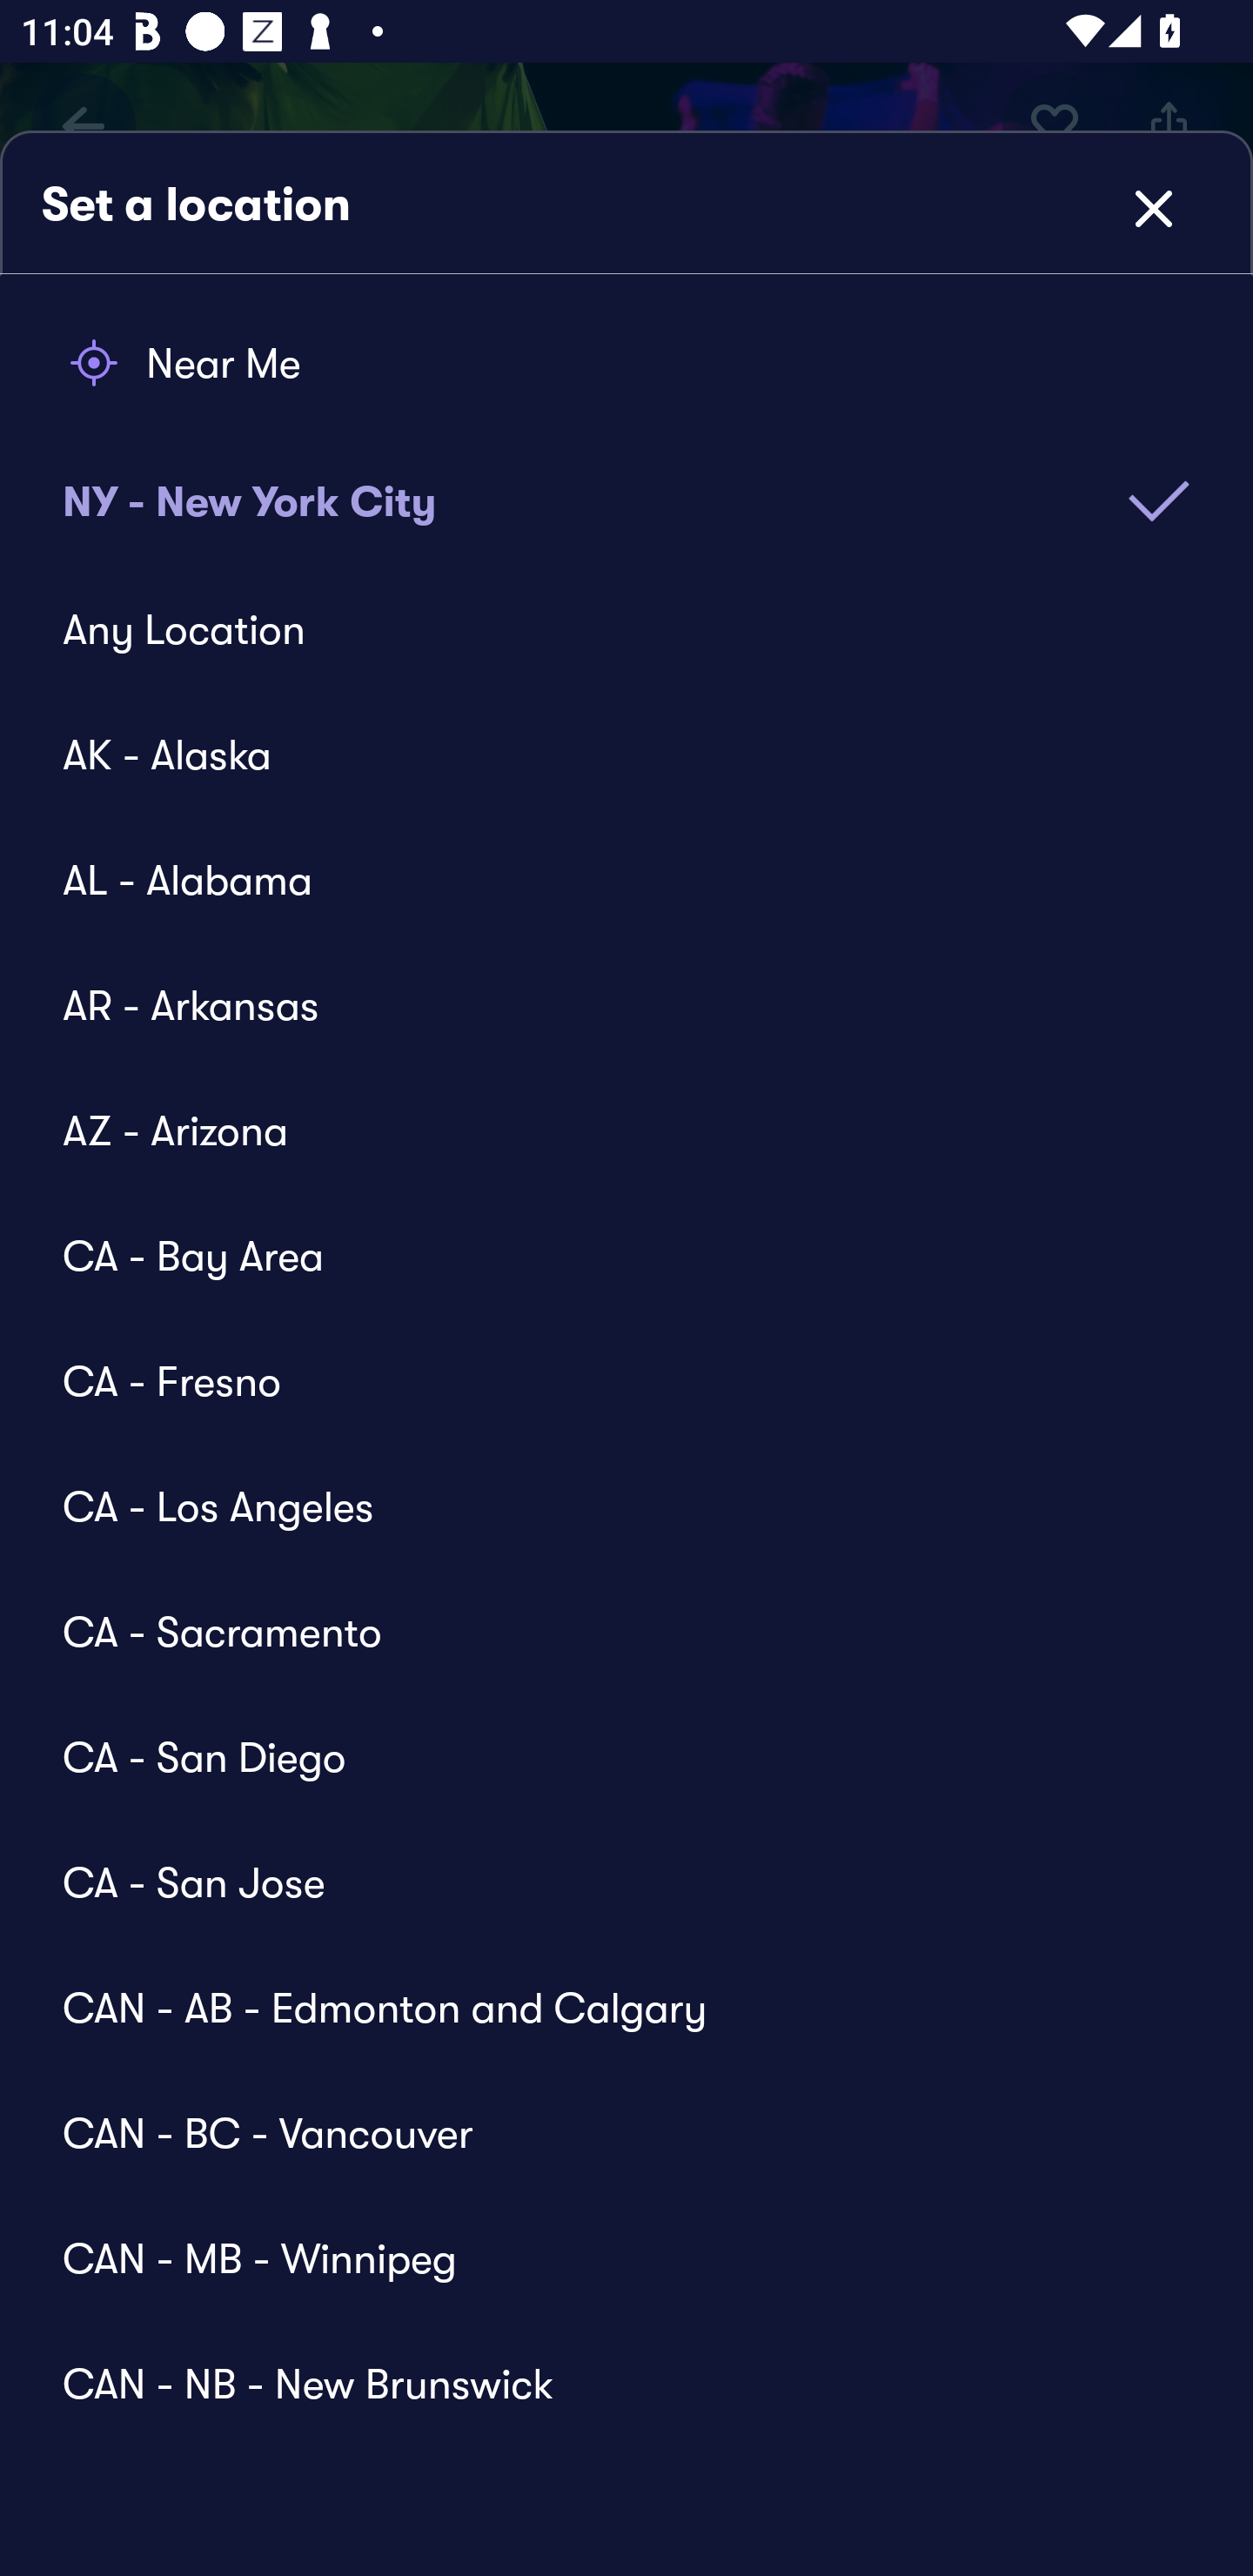 This screenshot has width=1253, height=2576. Describe the element at coordinates (626, 480) in the screenshot. I see `NY - New York City` at that location.